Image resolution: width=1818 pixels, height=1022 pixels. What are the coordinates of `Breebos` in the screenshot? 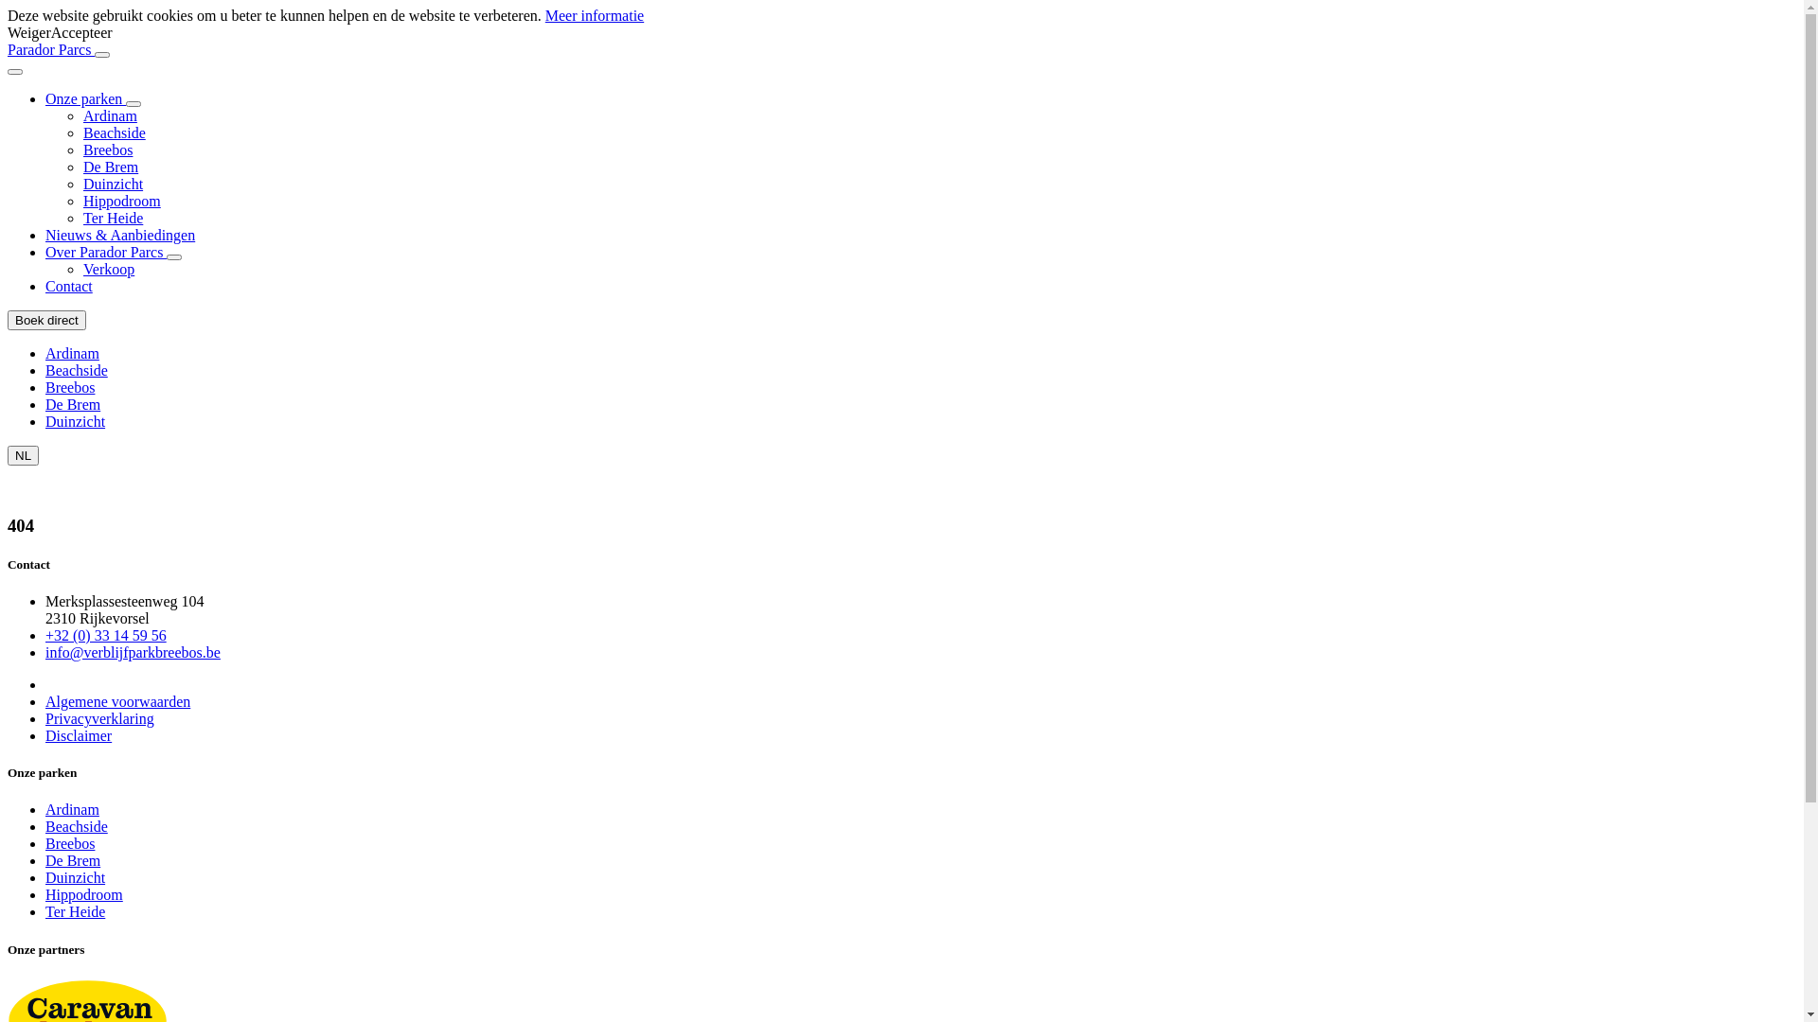 It's located at (108, 150).